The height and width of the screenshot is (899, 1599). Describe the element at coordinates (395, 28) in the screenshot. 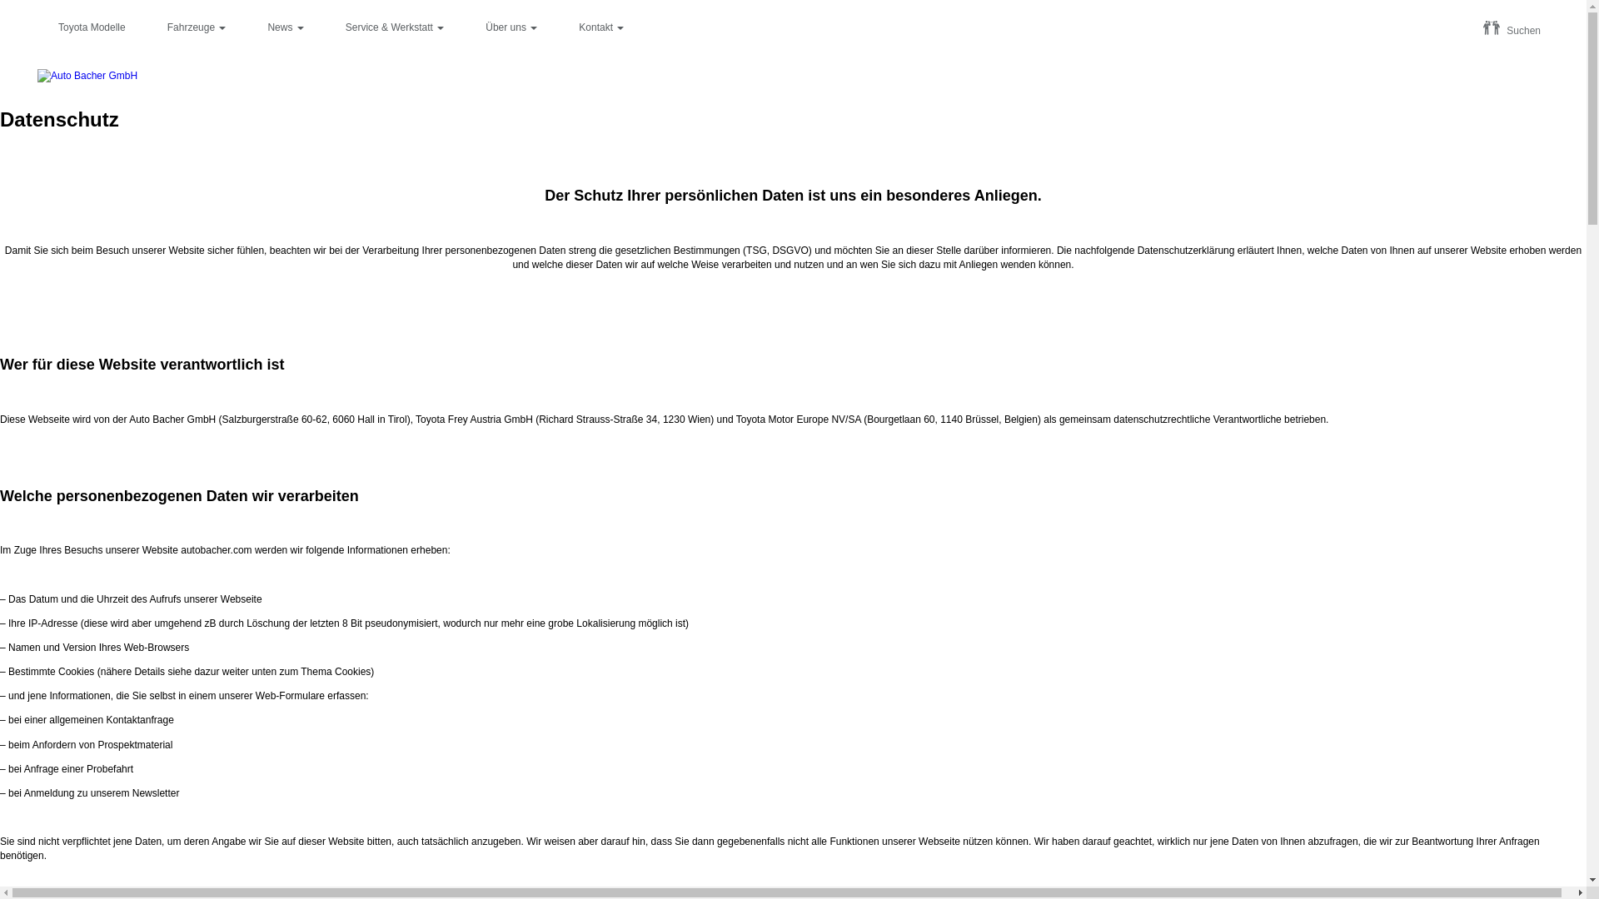

I see `Service & Werkstatt` at that location.